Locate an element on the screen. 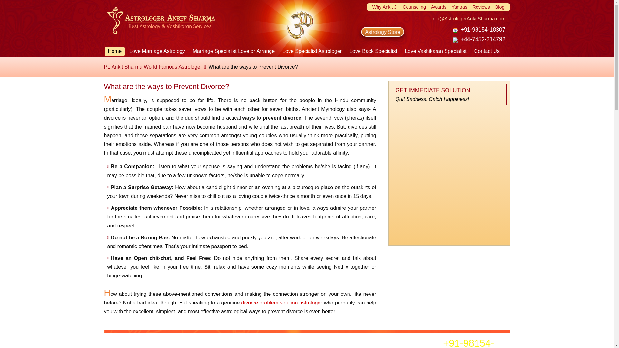  Yantras is located at coordinates (459, 7).